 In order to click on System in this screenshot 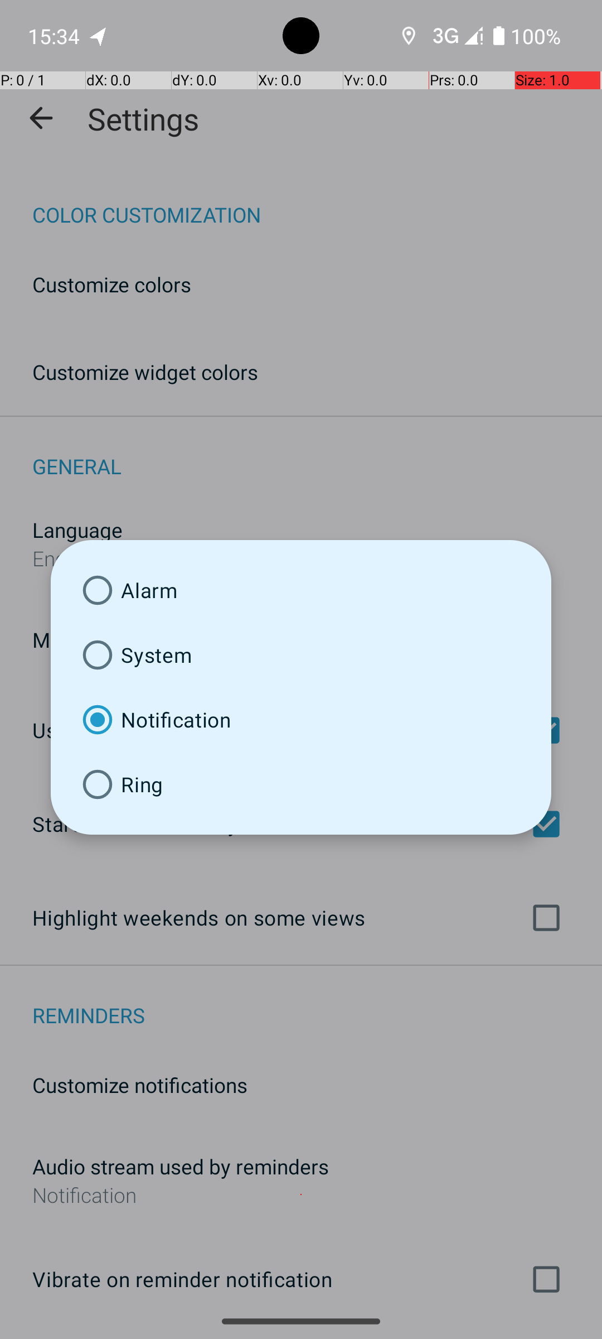, I will do `click(301, 655)`.